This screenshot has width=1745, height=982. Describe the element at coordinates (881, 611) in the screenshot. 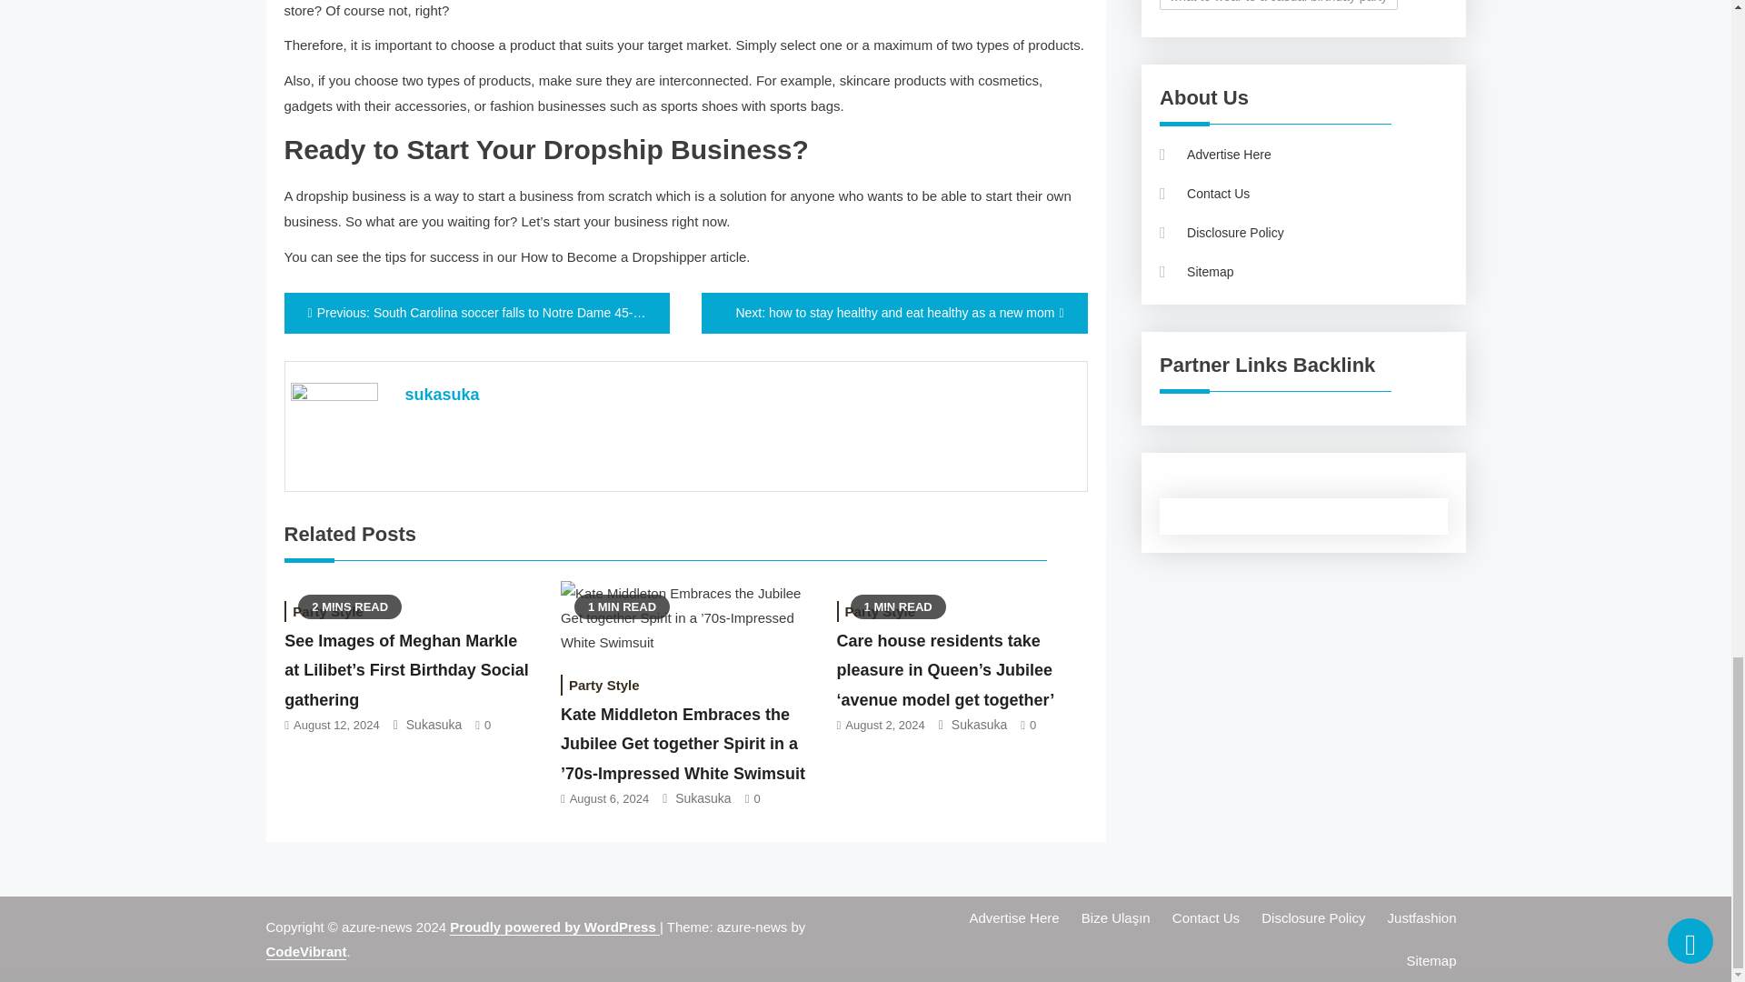

I see `Party Style` at that location.